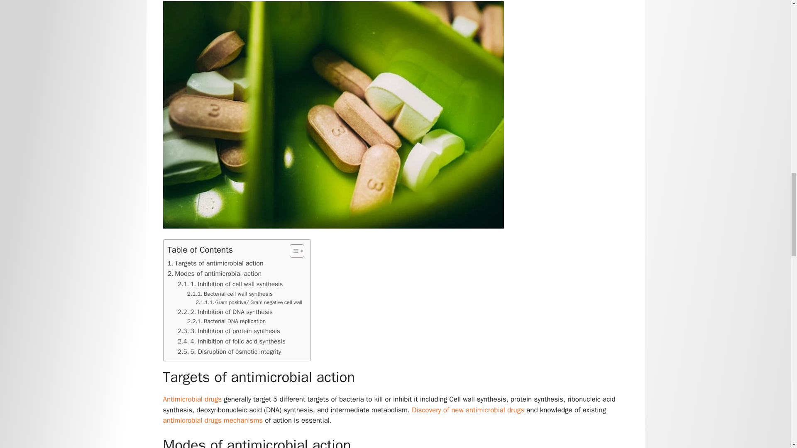 The width and height of the screenshot is (797, 448). Describe the element at coordinates (232, 341) in the screenshot. I see `4. Inhibition of folic acid synthesis` at that location.